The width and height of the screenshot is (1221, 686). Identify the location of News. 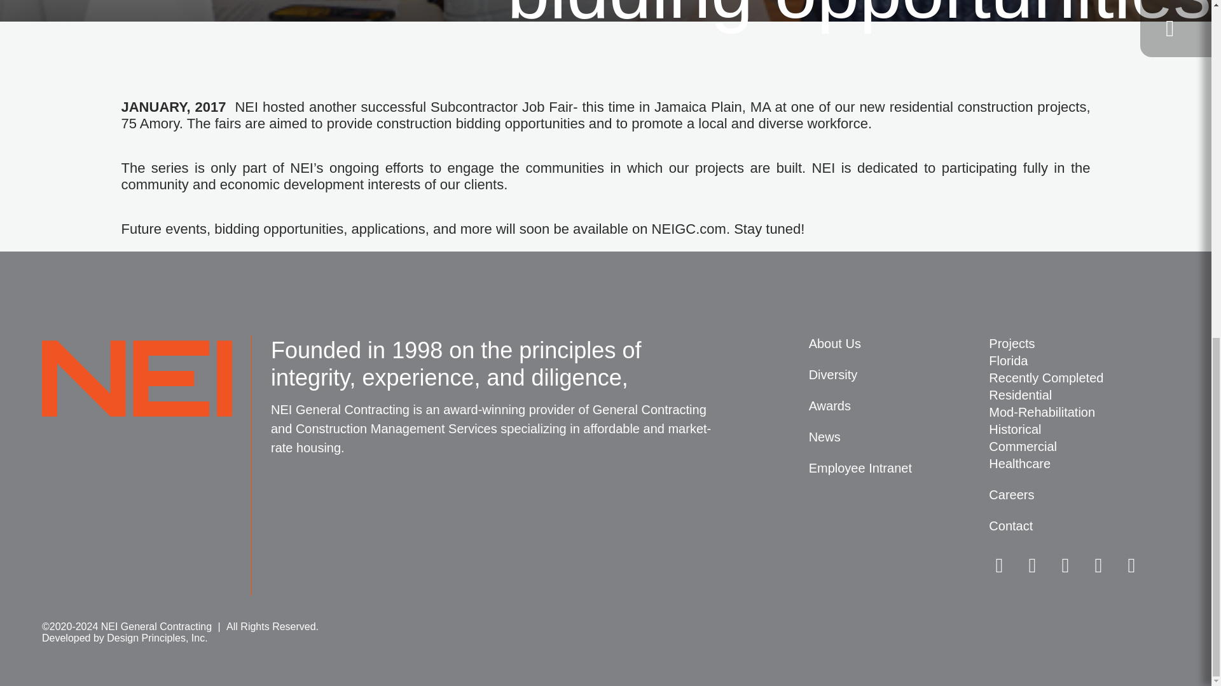
(899, 437).